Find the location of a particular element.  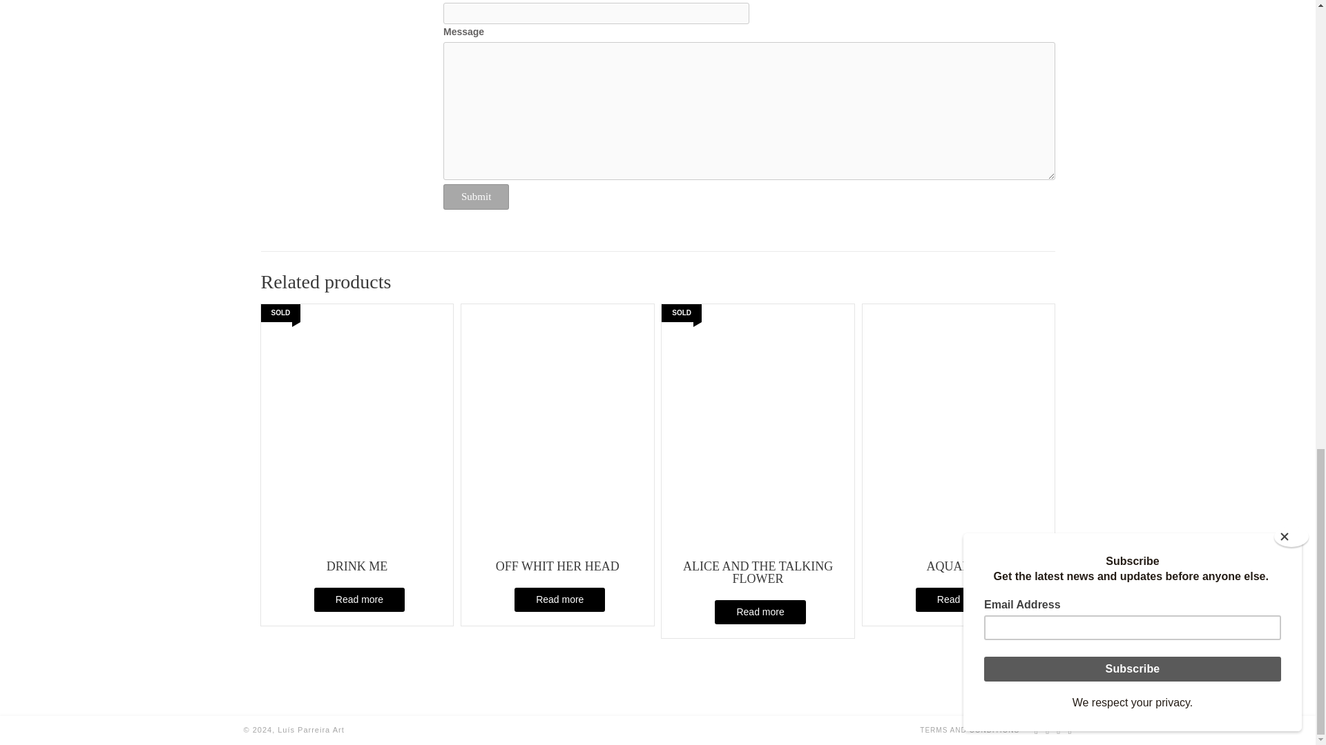

Follow Us on Twitter is located at coordinates (1059, 730).